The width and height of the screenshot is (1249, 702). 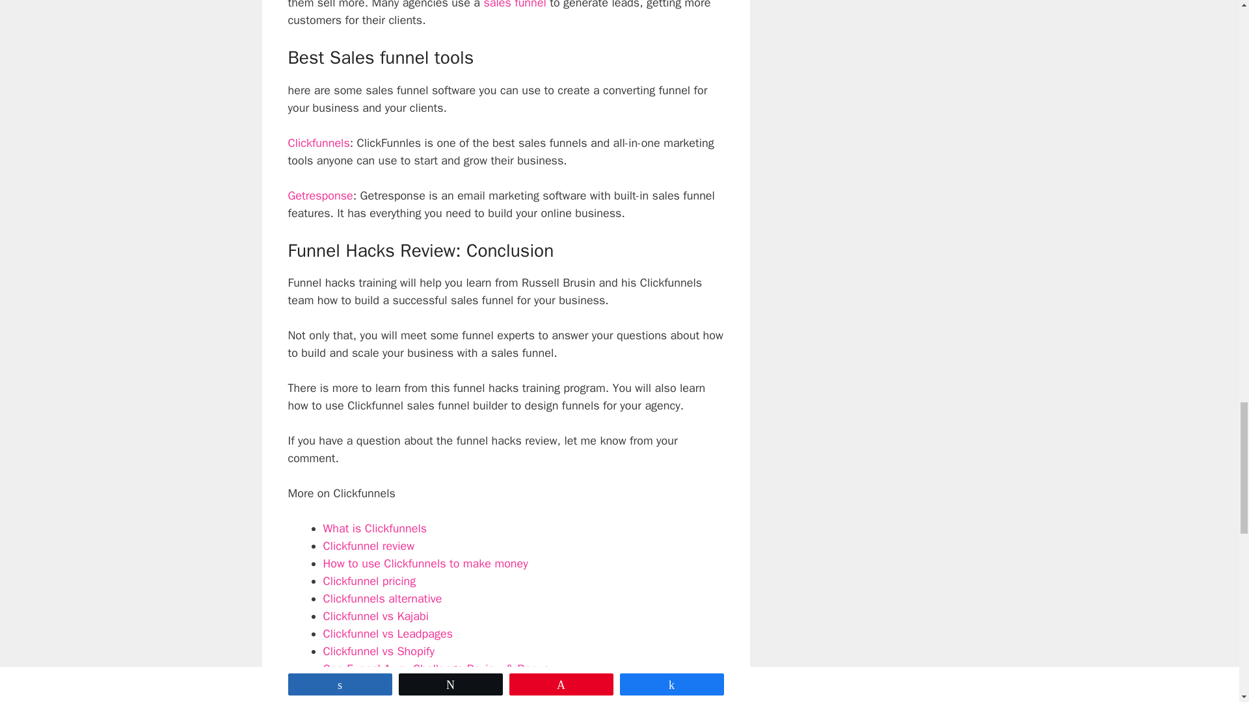 I want to click on sales funnel, so click(x=515, y=5).